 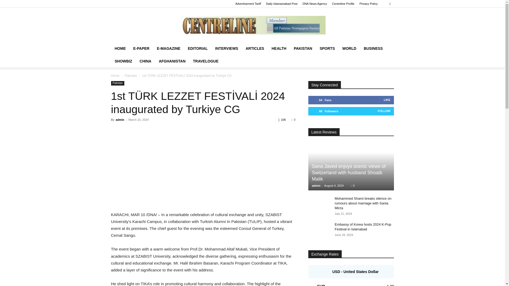 I want to click on Advertisement Tariff, so click(x=248, y=4).